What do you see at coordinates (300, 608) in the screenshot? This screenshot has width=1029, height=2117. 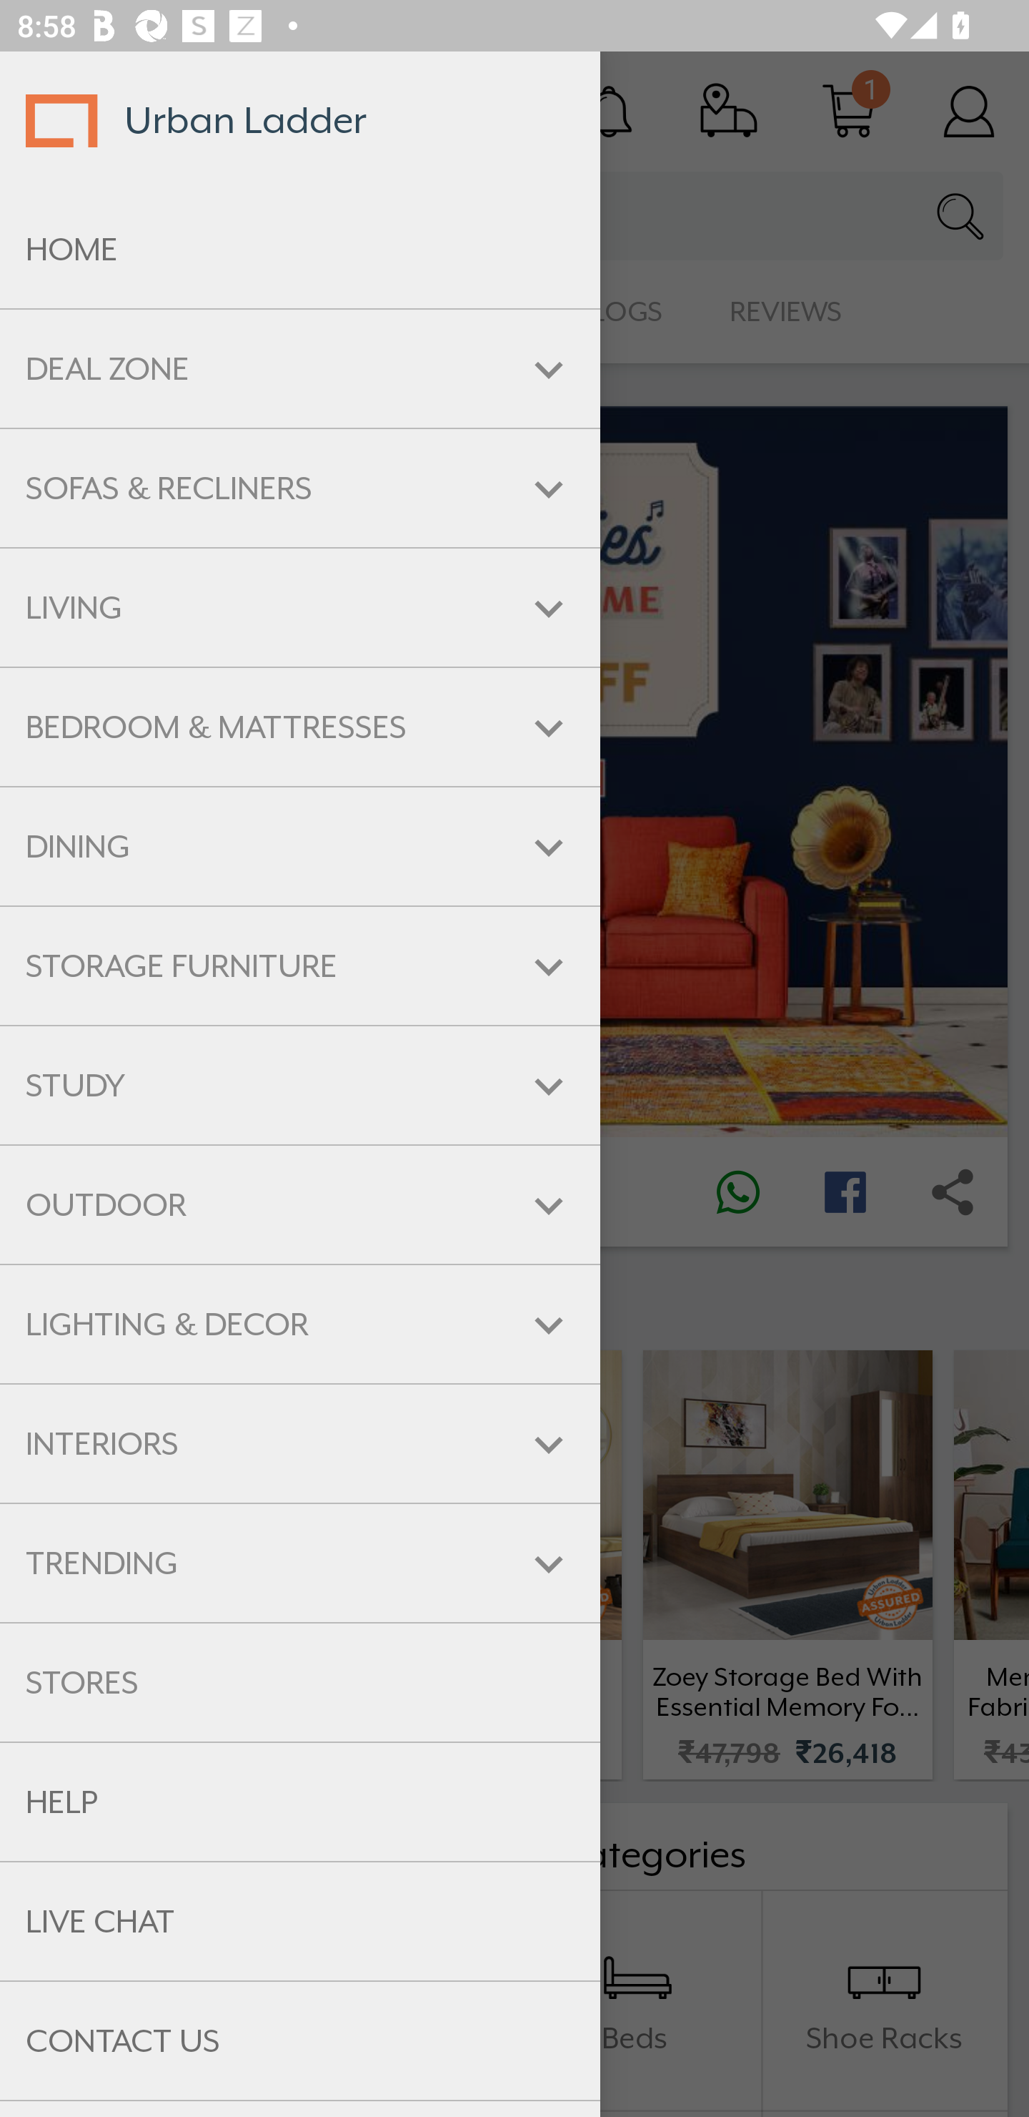 I see `LIVING ` at bounding box center [300, 608].